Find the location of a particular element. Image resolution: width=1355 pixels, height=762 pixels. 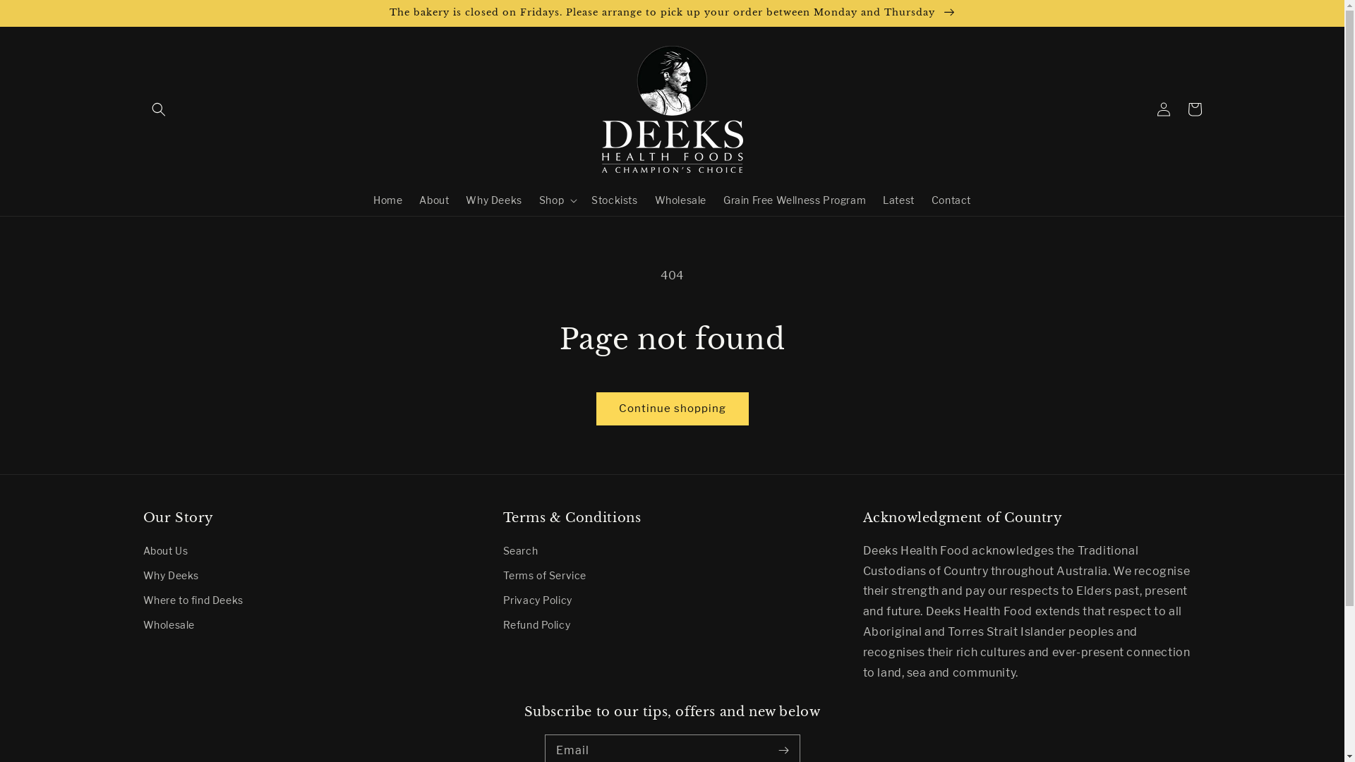

Home is located at coordinates (388, 200).